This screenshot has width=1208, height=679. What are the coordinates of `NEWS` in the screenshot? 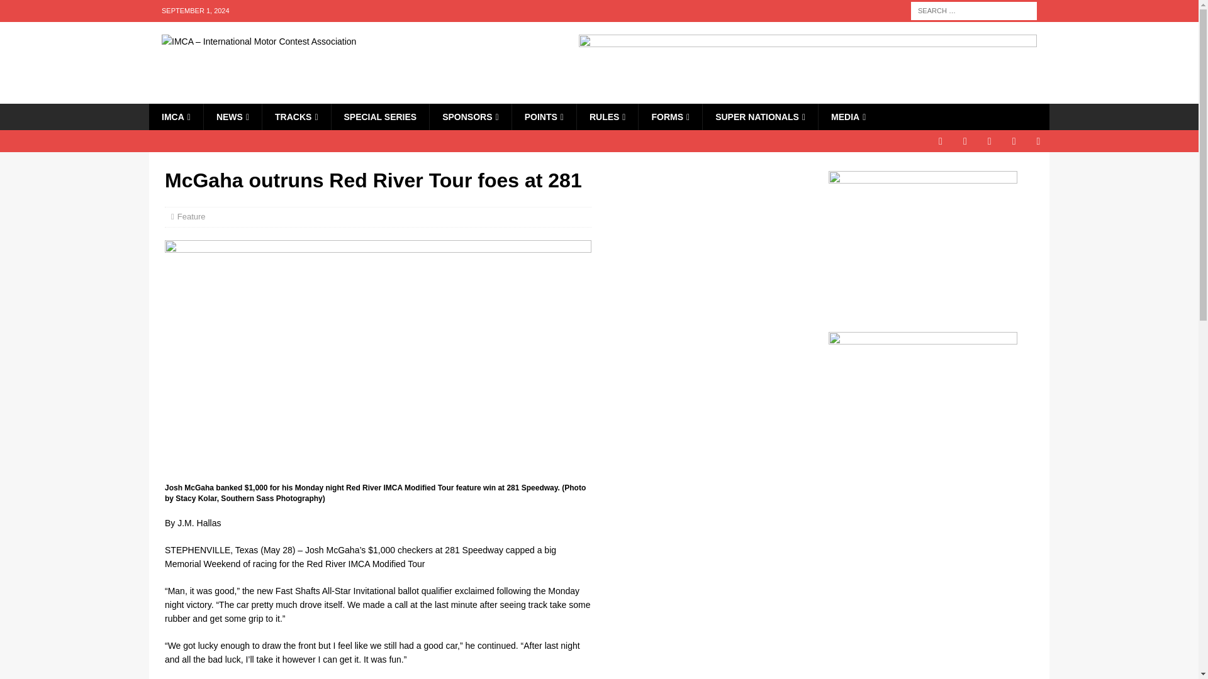 It's located at (232, 117).